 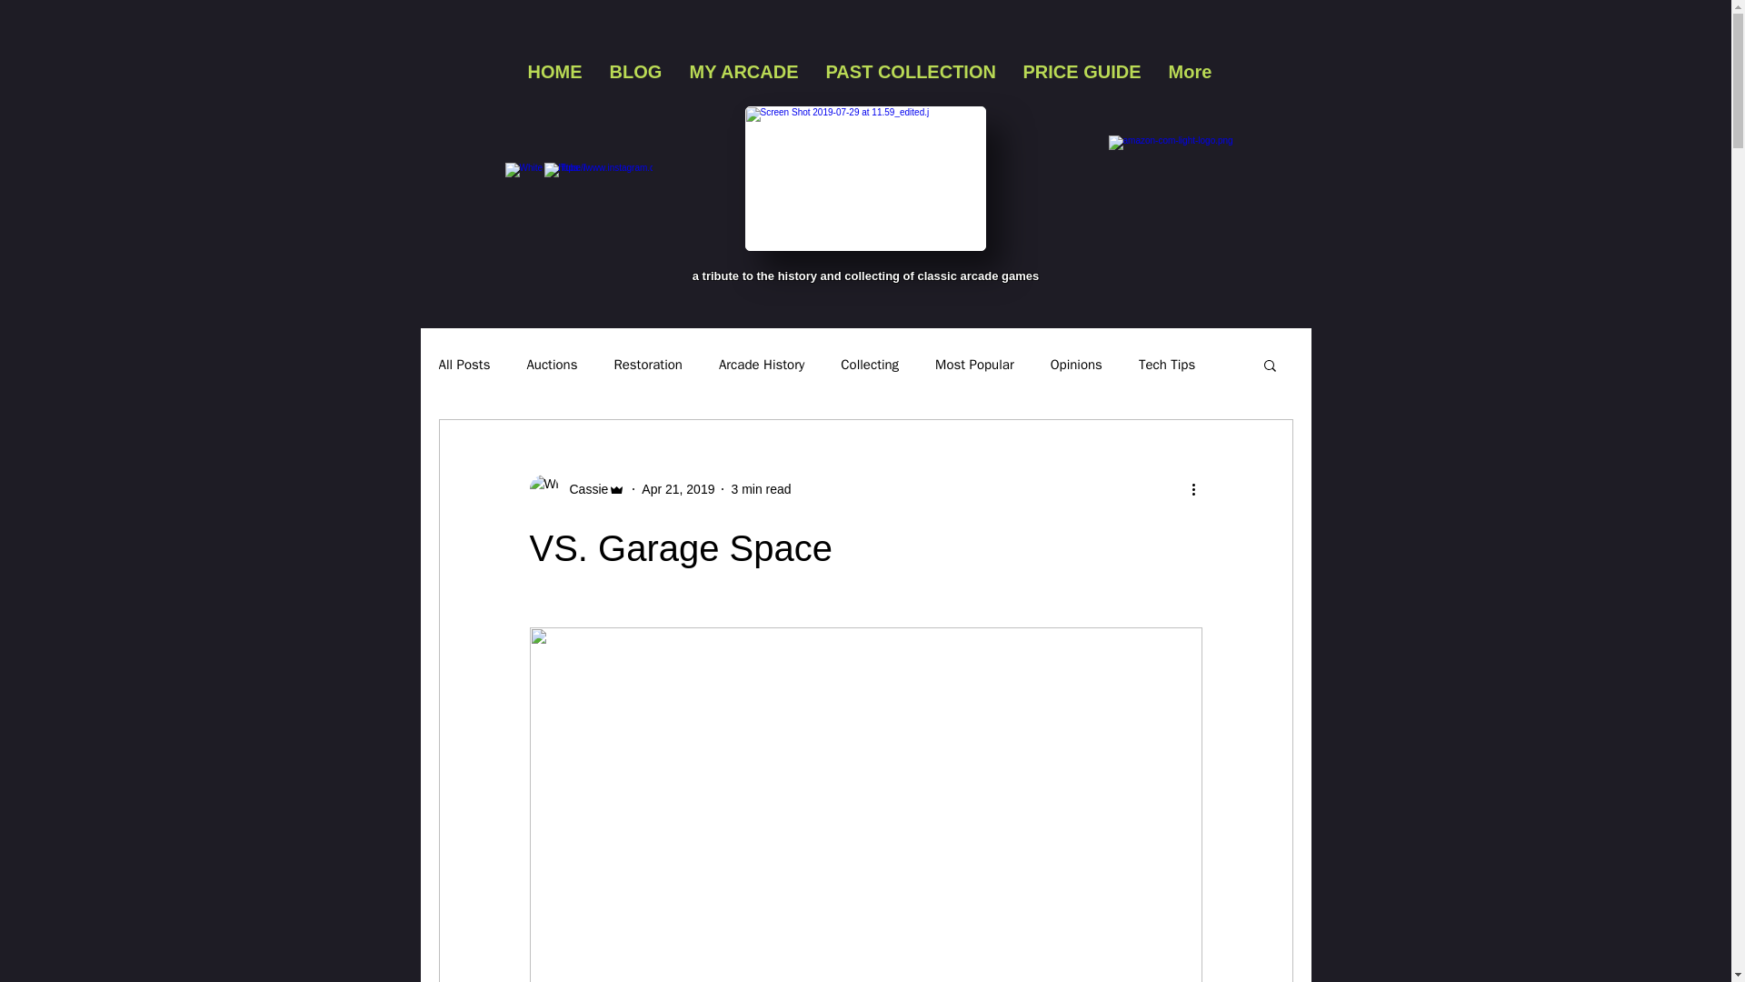 I want to click on Arcade History, so click(x=762, y=366).